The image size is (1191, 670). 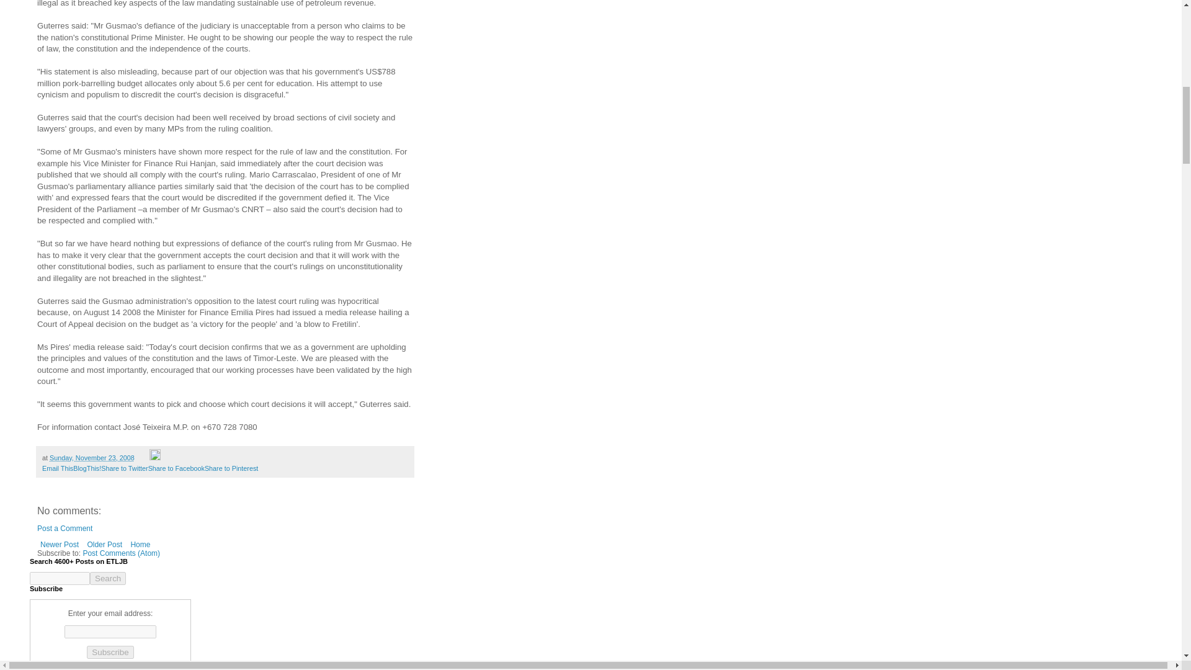 What do you see at coordinates (110, 652) in the screenshot?
I see `Subscribe` at bounding box center [110, 652].